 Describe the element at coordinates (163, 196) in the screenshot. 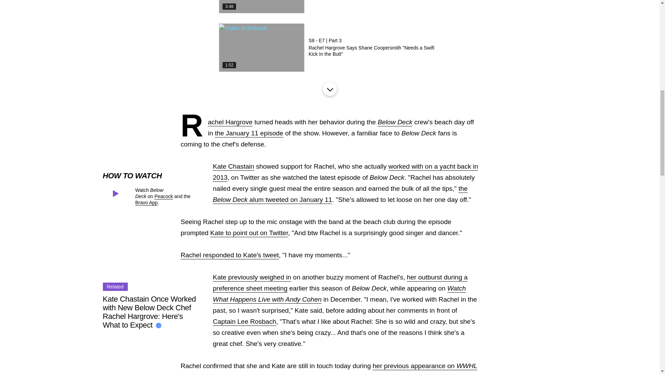

I see `Peacock` at that location.